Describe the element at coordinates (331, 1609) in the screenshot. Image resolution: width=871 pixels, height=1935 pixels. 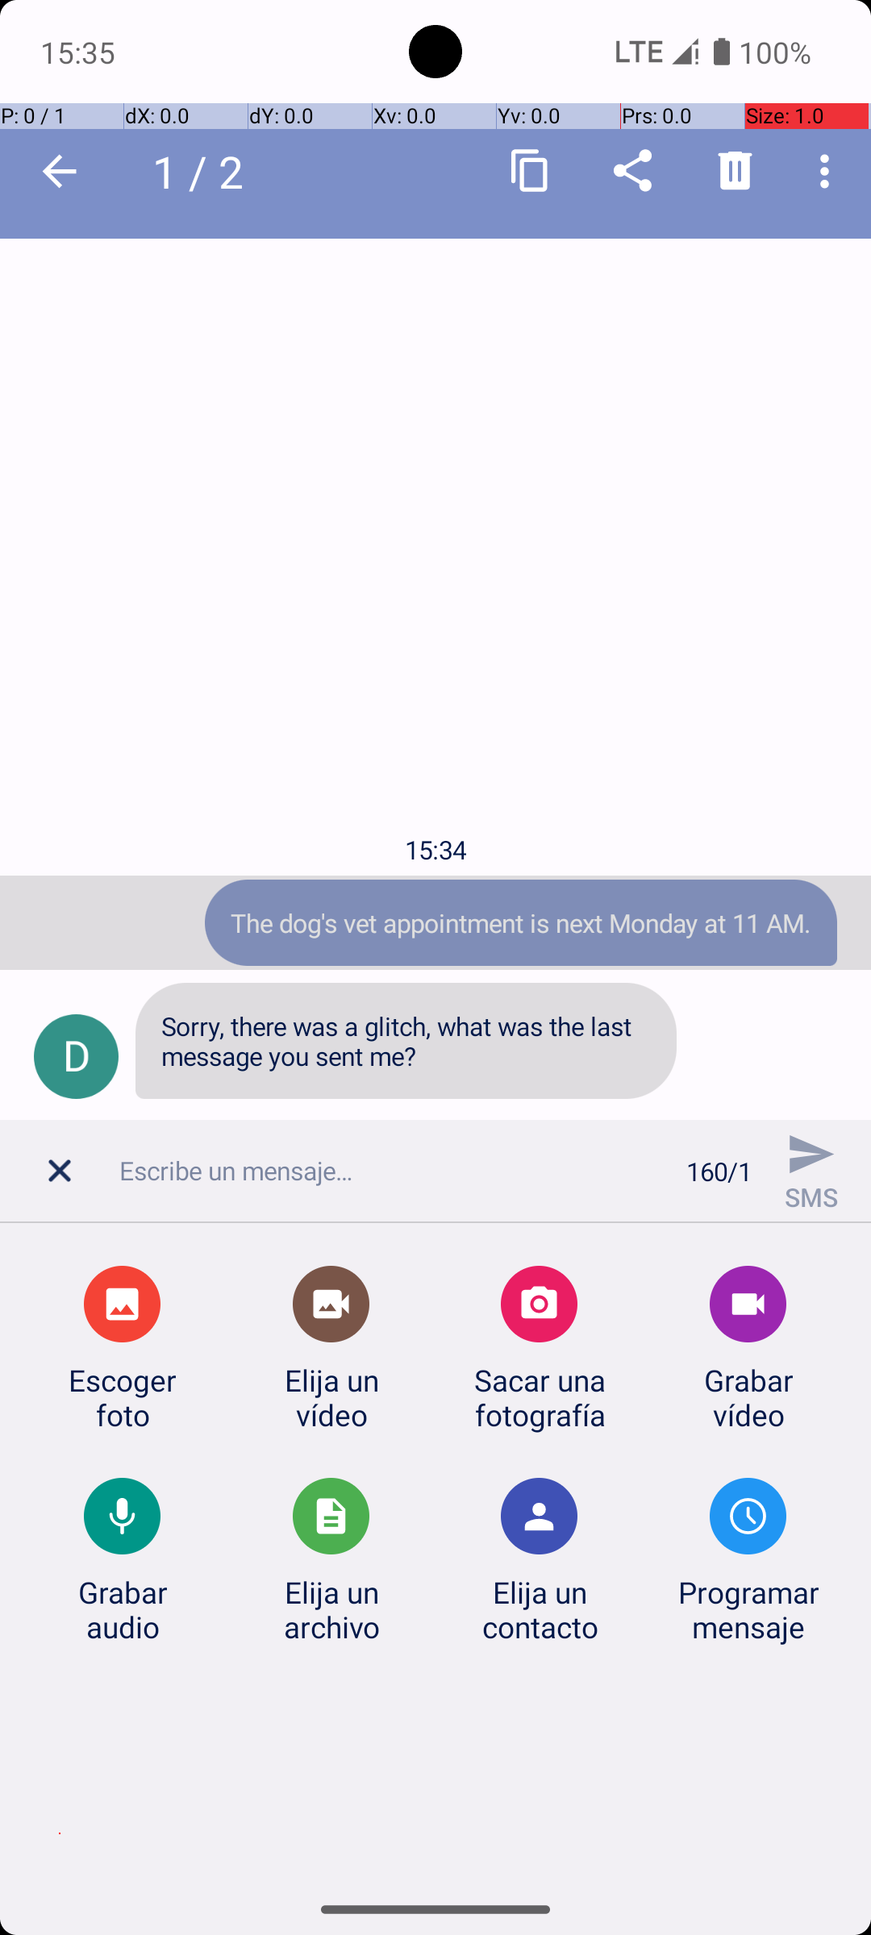
I see `Elija un archivo` at that location.